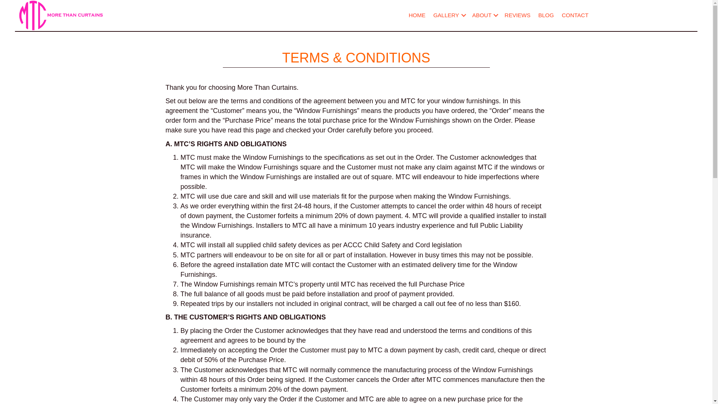 Image resolution: width=718 pixels, height=404 pixels. I want to click on HOME, so click(417, 15).